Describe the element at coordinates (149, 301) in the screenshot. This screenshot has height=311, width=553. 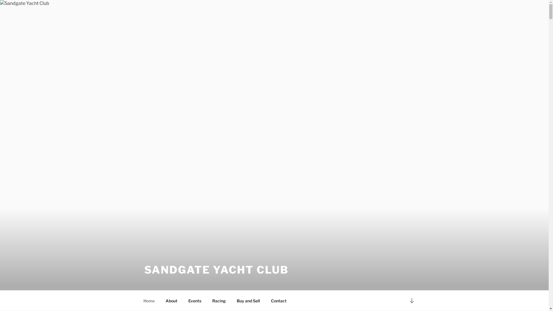
I see `Home` at that location.